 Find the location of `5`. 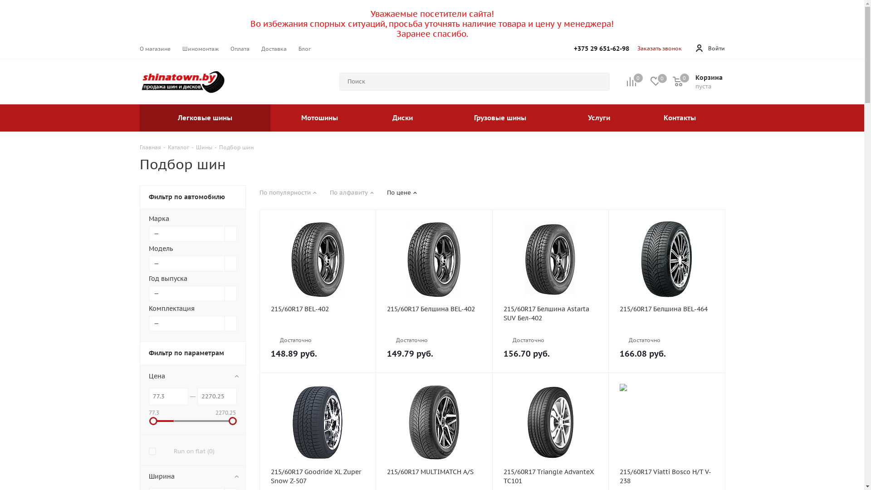

5 is located at coordinates (534, 329).